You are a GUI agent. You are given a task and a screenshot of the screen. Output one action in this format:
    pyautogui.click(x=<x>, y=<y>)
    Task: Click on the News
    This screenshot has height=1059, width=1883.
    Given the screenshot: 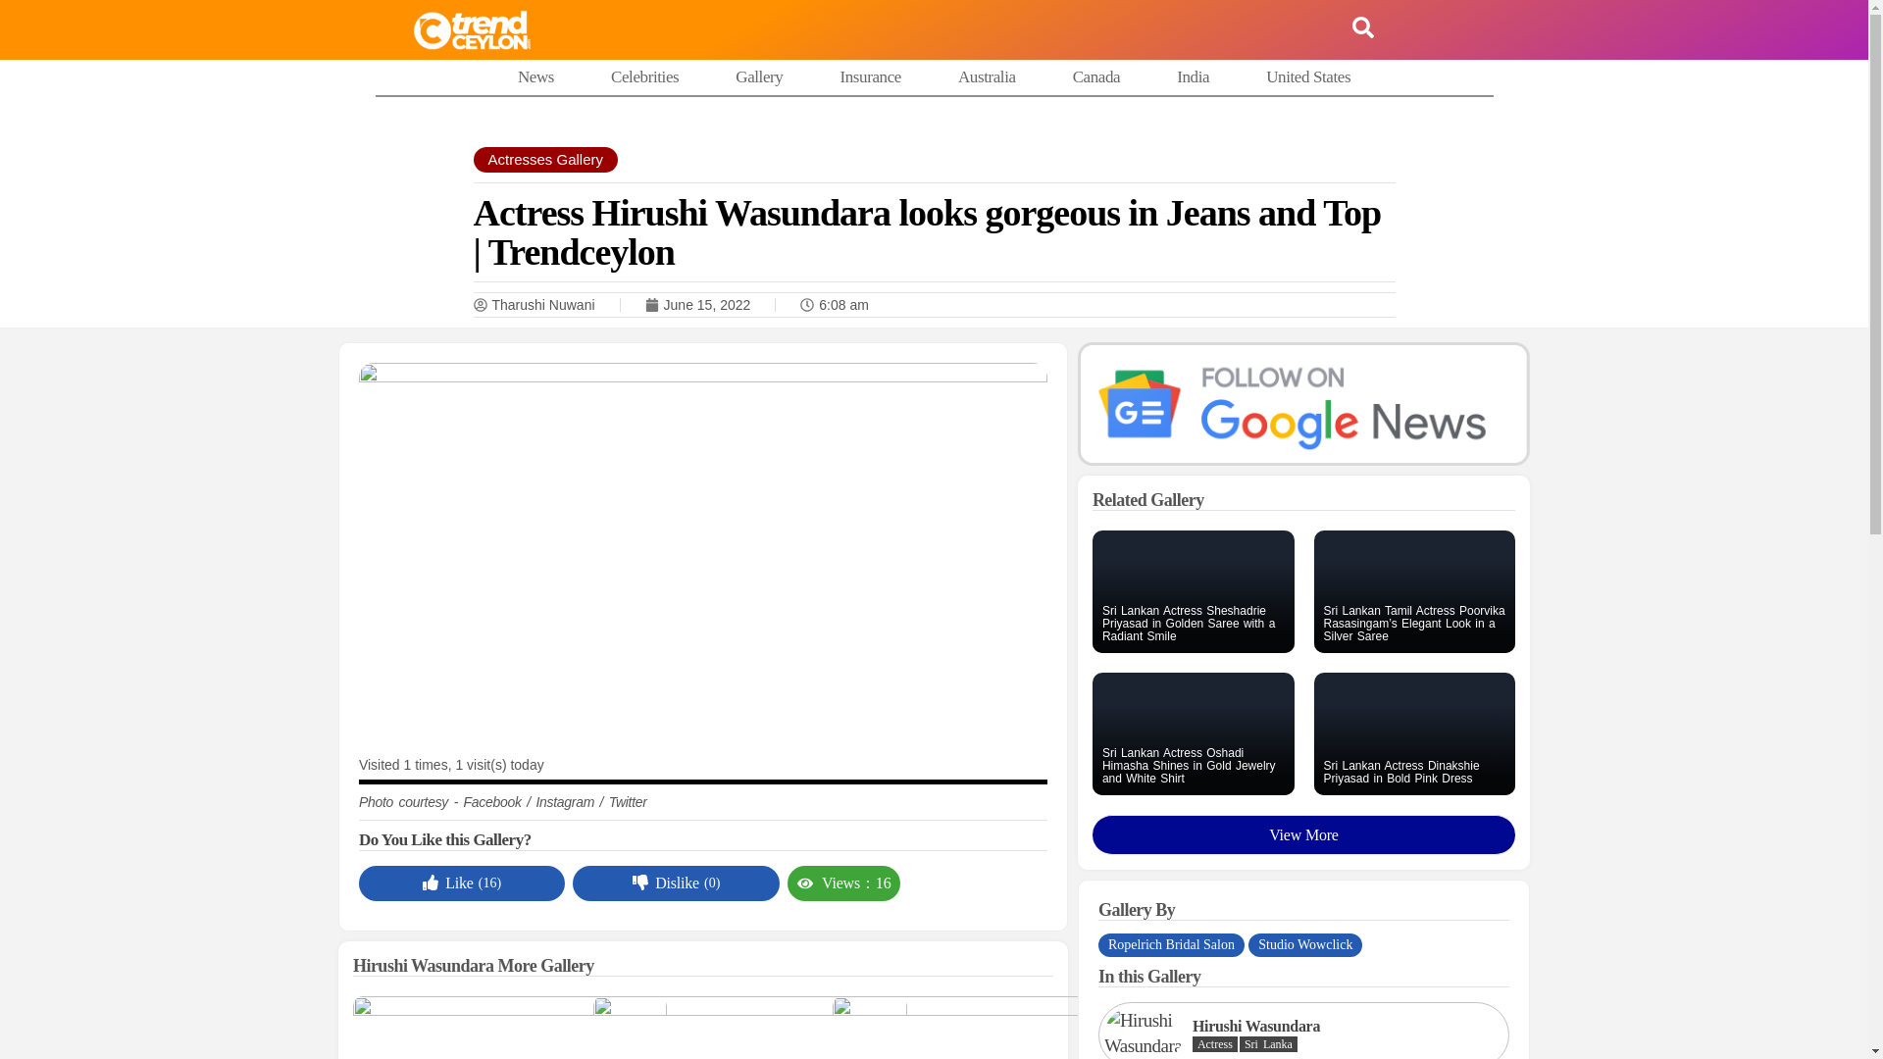 What is the action you would take?
    pyautogui.click(x=535, y=76)
    